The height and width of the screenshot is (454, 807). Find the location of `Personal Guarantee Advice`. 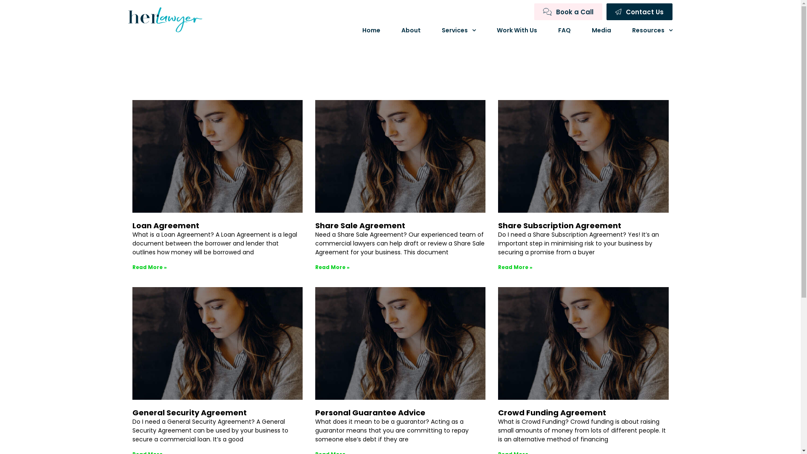

Personal Guarantee Advice is located at coordinates (370, 413).